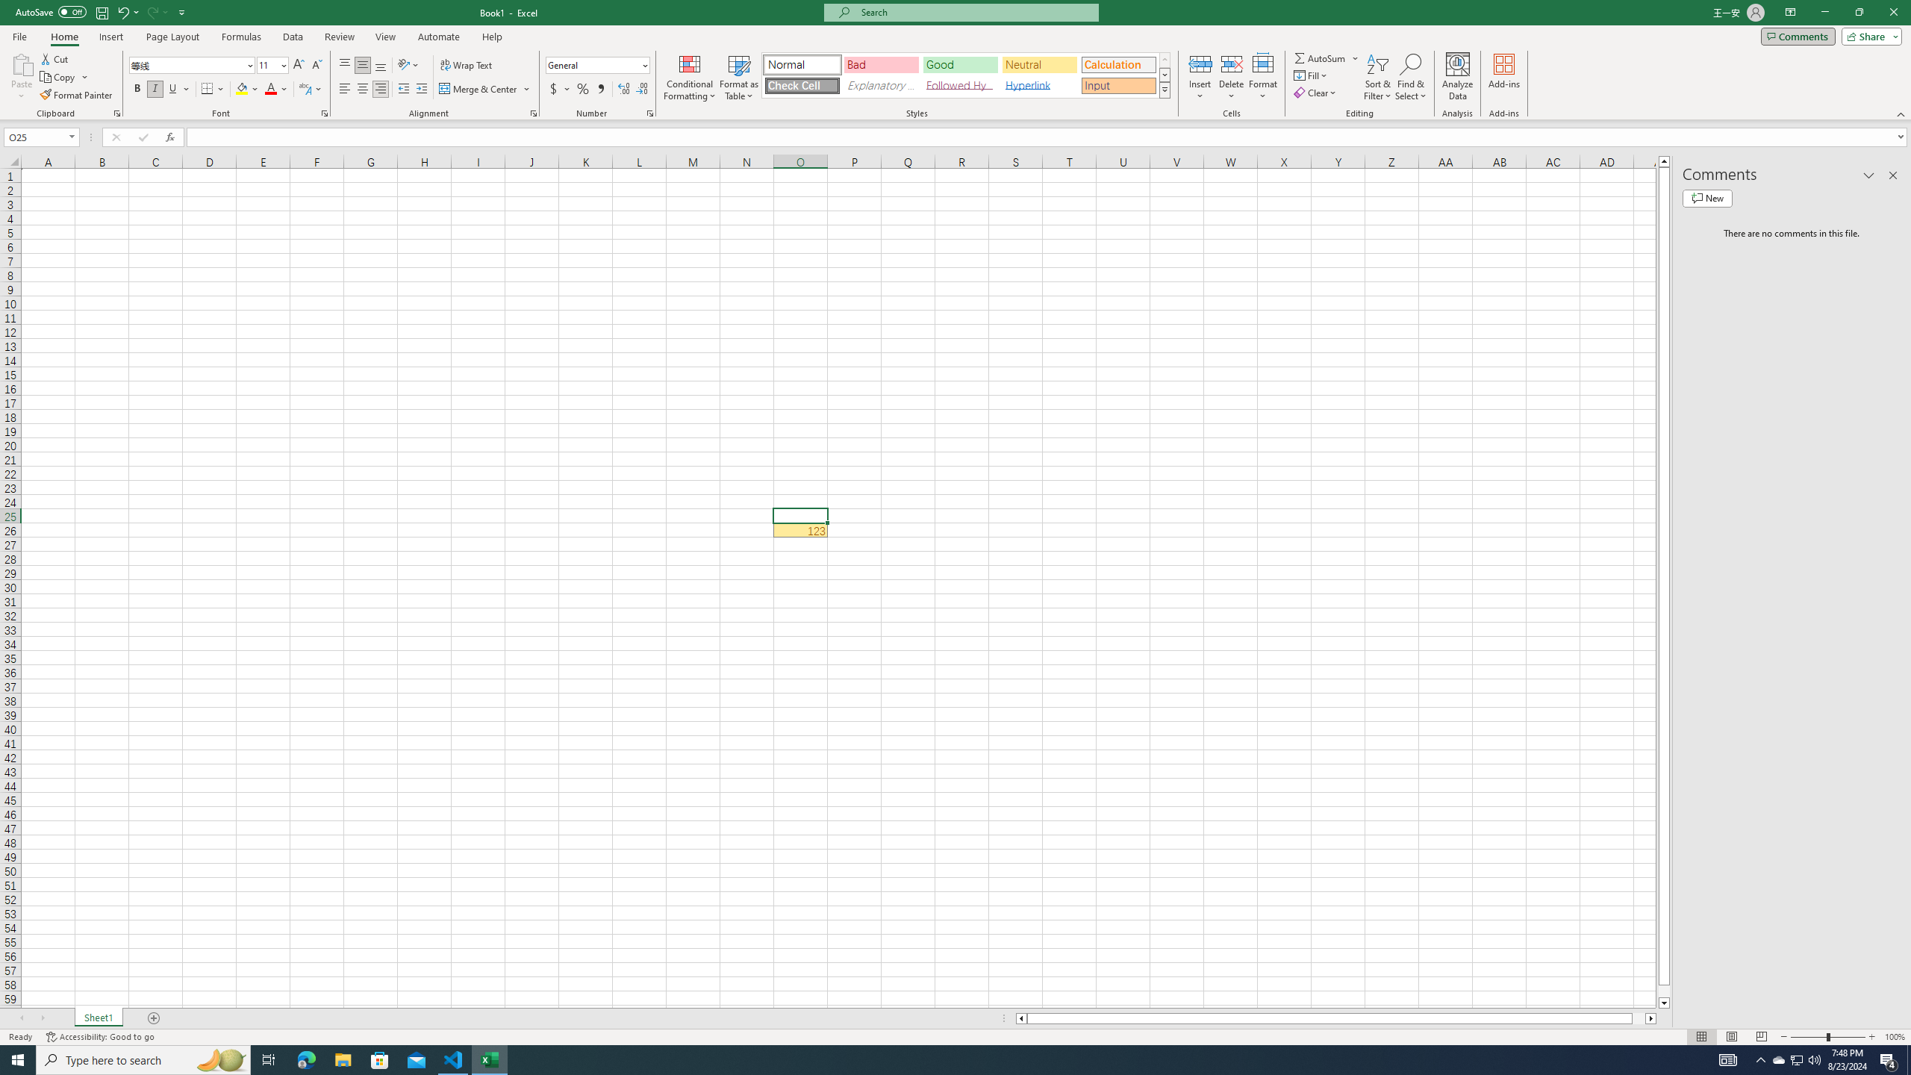 The height and width of the screenshot is (1075, 1911). I want to click on Font, so click(193, 66).